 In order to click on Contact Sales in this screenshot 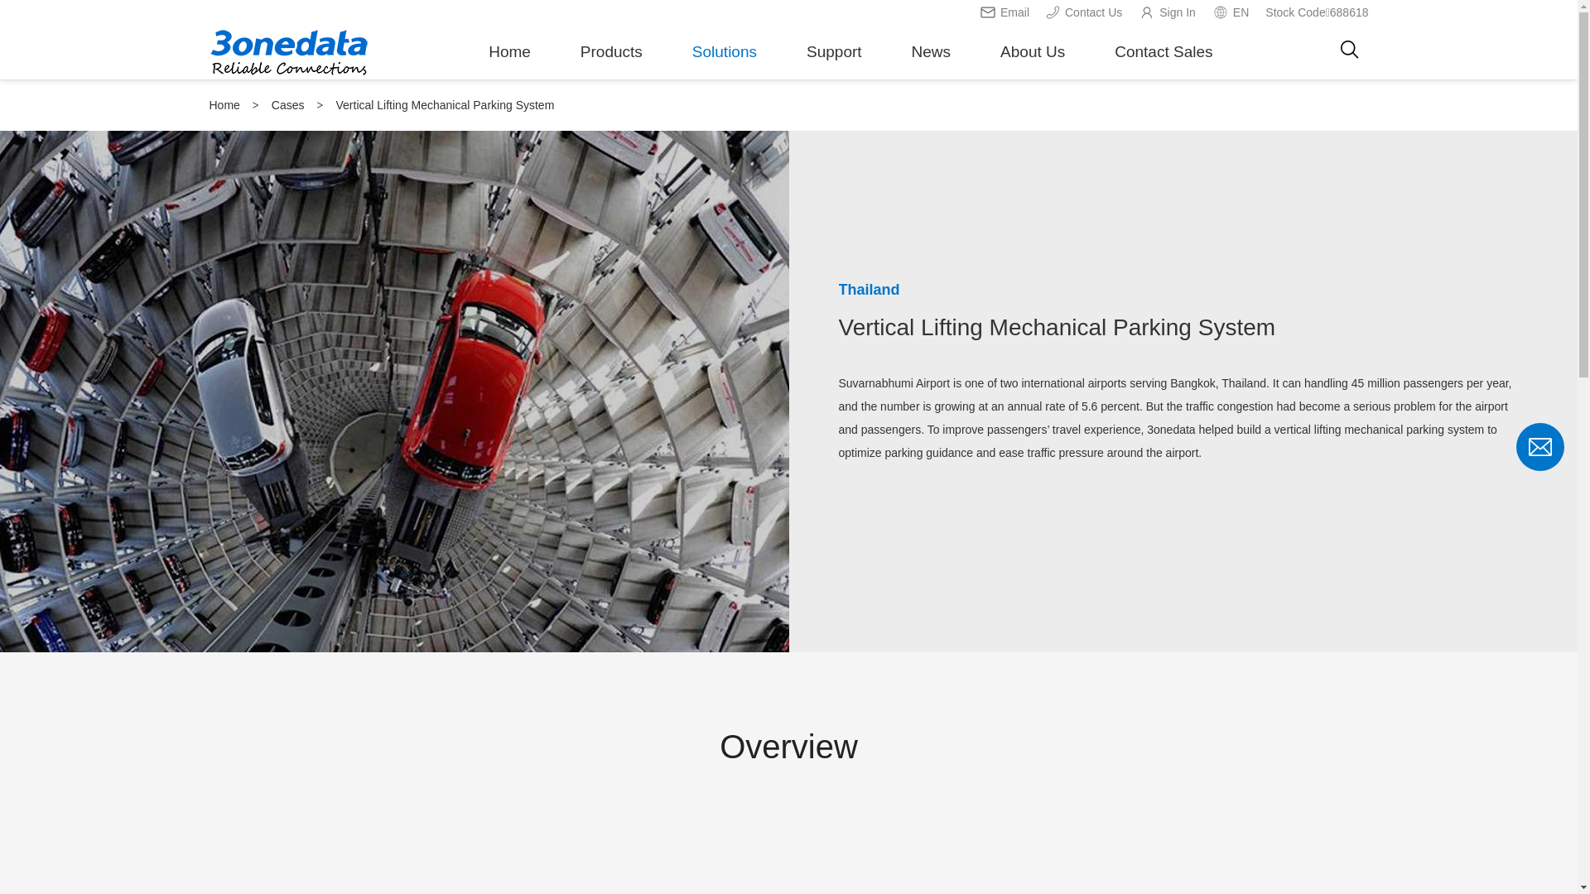, I will do `click(1164, 65)`.